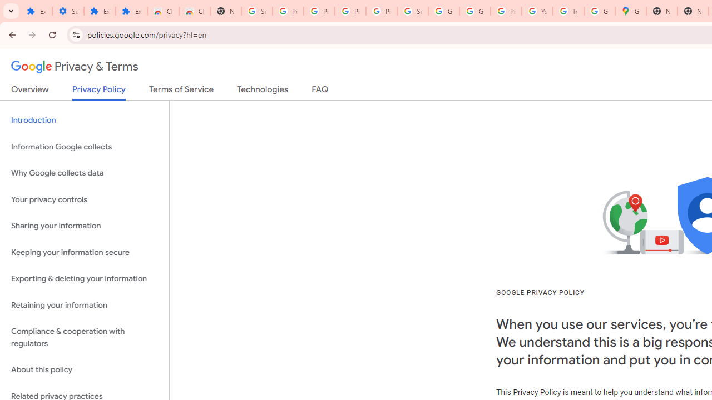 The image size is (712, 400). What do you see at coordinates (631, 11) in the screenshot?
I see `Google Maps` at bounding box center [631, 11].